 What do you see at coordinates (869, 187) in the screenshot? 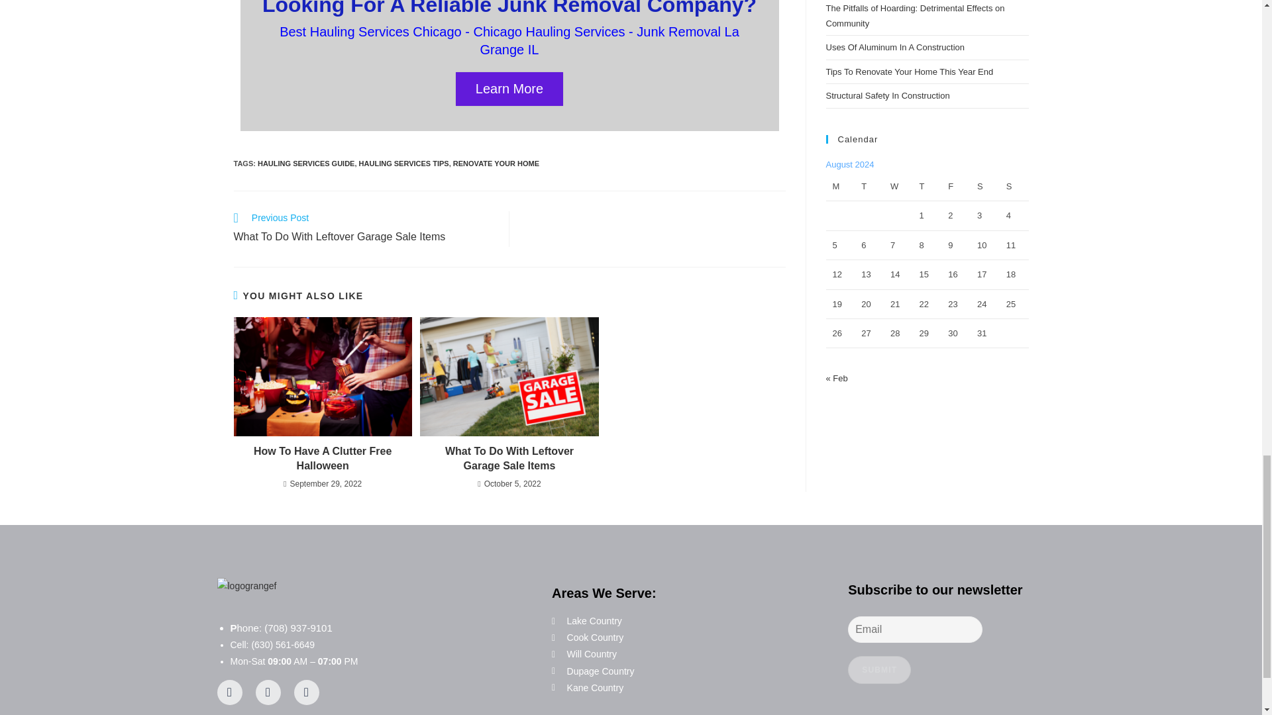
I see `Tuesday` at bounding box center [869, 187].